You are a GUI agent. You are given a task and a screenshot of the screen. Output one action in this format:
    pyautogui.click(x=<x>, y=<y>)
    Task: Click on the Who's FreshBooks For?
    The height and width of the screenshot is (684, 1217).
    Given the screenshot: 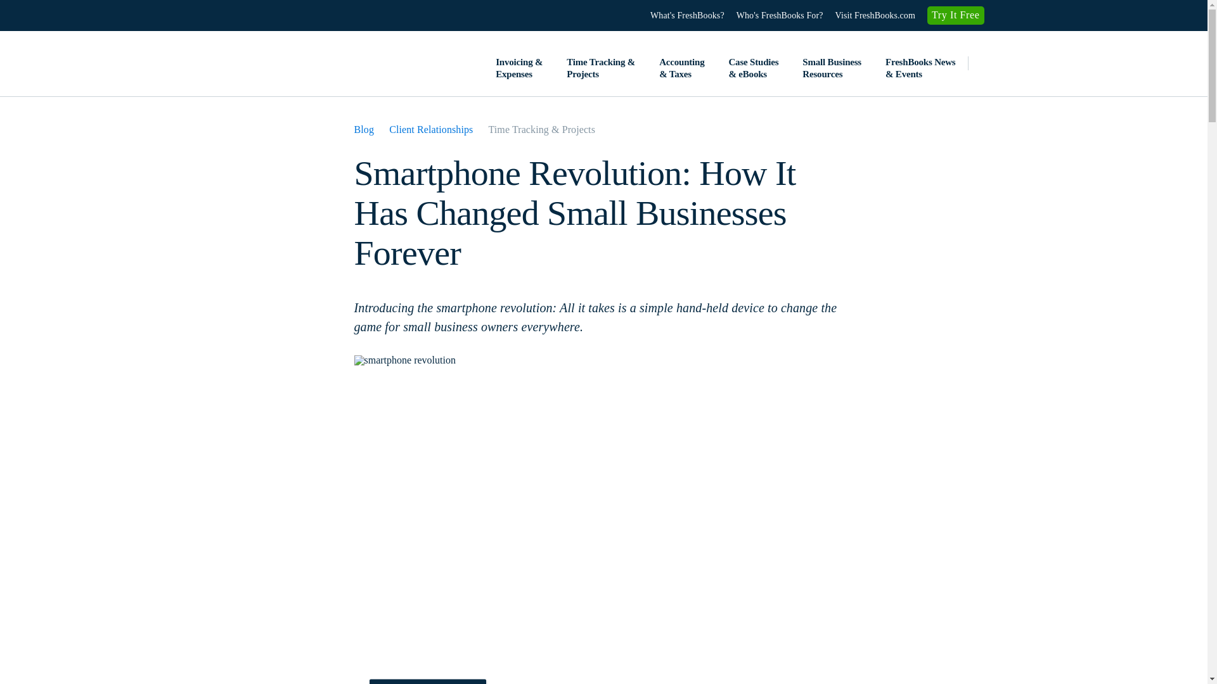 What is the action you would take?
    pyautogui.click(x=780, y=15)
    